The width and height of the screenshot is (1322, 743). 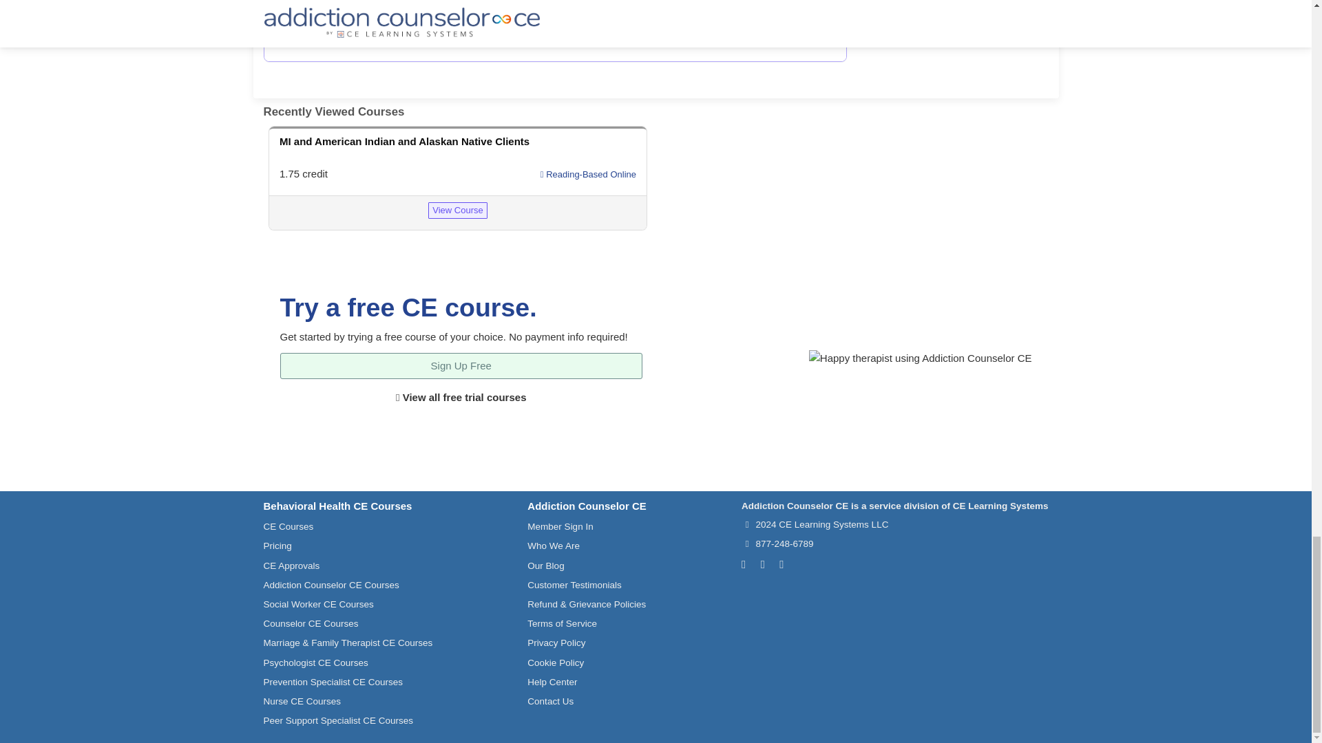 What do you see at coordinates (404, 140) in the screenshot?
I see `MI and American Indian and Alaskan Native Clients` at bounding box center [404, 140].